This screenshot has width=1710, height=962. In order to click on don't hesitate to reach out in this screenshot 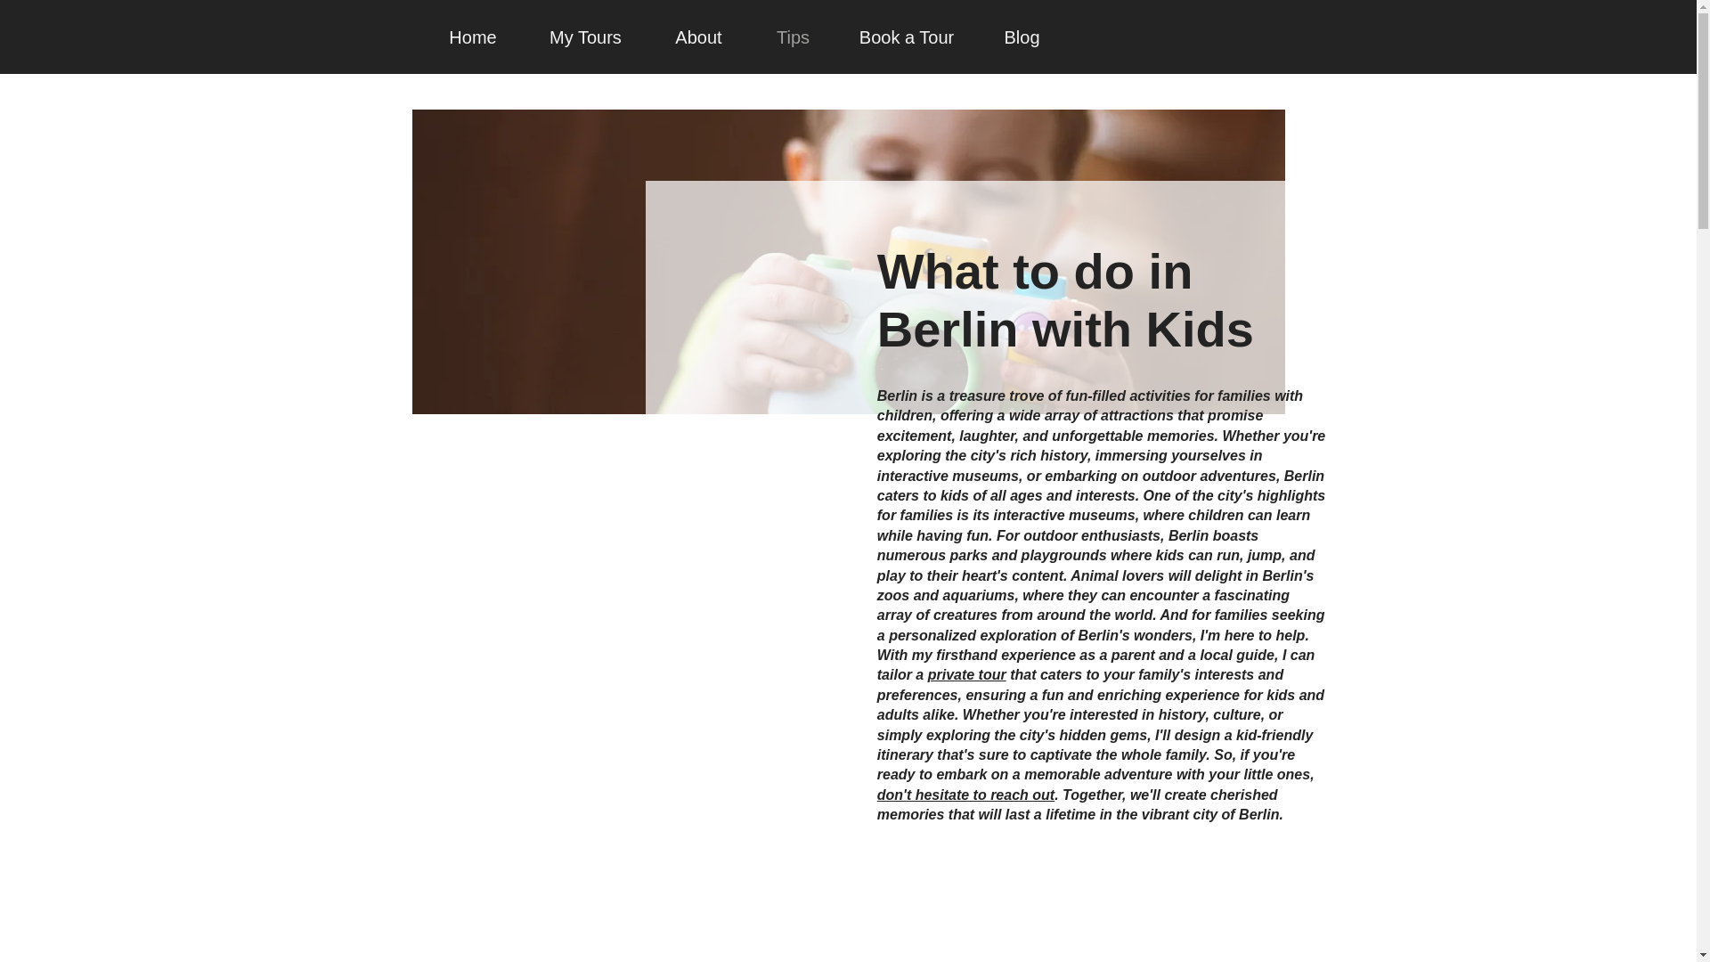, I will do `click(965, 795)`.